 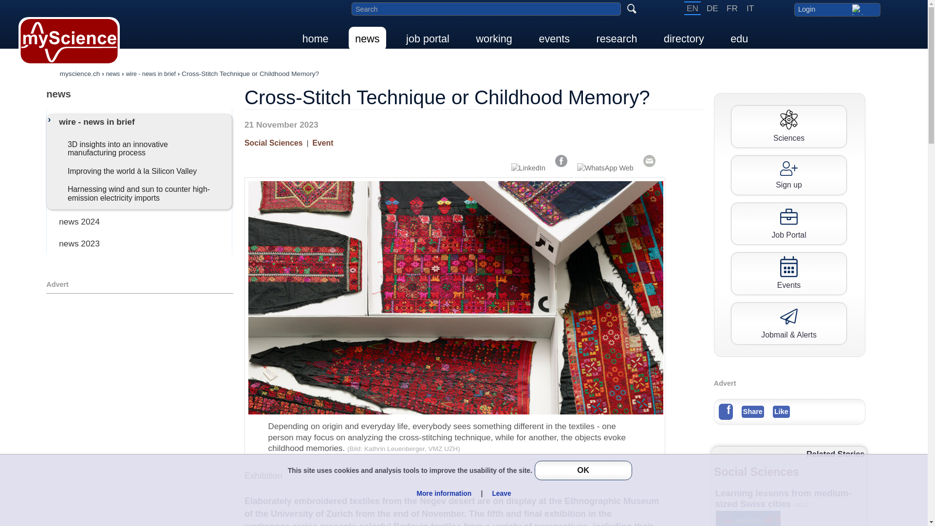 What do you see at coordinates (554, 38) in the screenshot?
I see `events` at bounding box center [554, 38].